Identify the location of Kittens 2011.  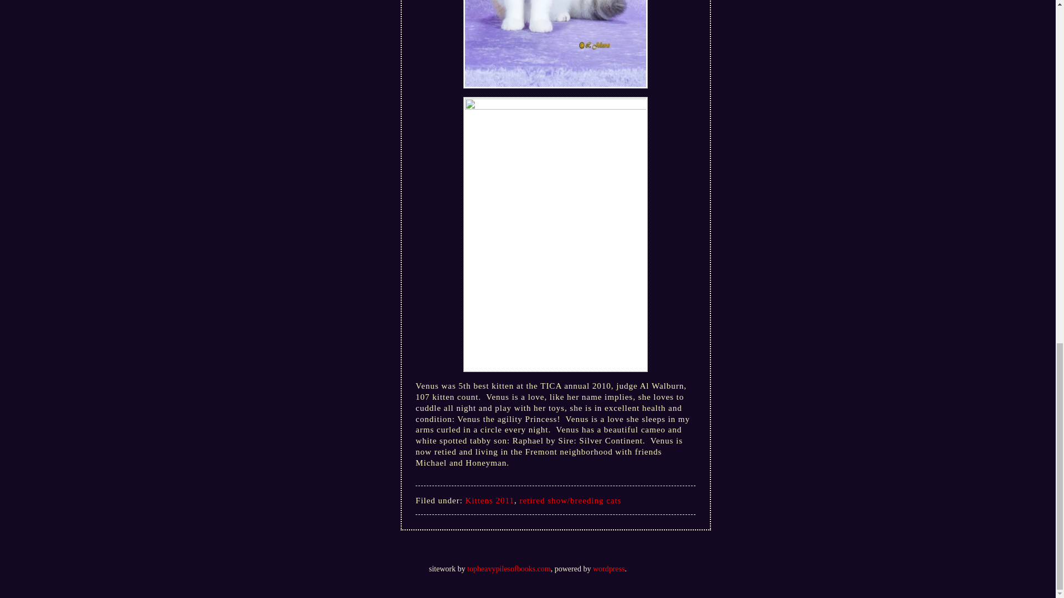
(490, 500).